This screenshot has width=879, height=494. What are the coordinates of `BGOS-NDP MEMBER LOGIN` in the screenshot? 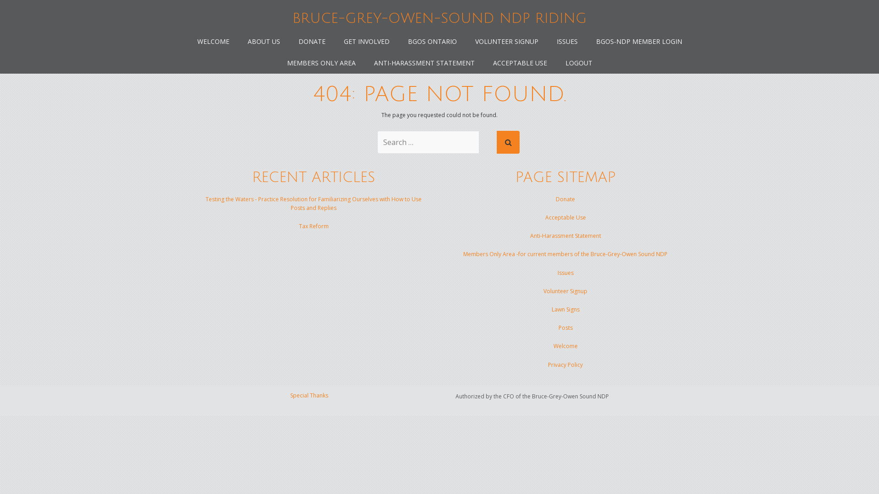 It's located at (639, 41).